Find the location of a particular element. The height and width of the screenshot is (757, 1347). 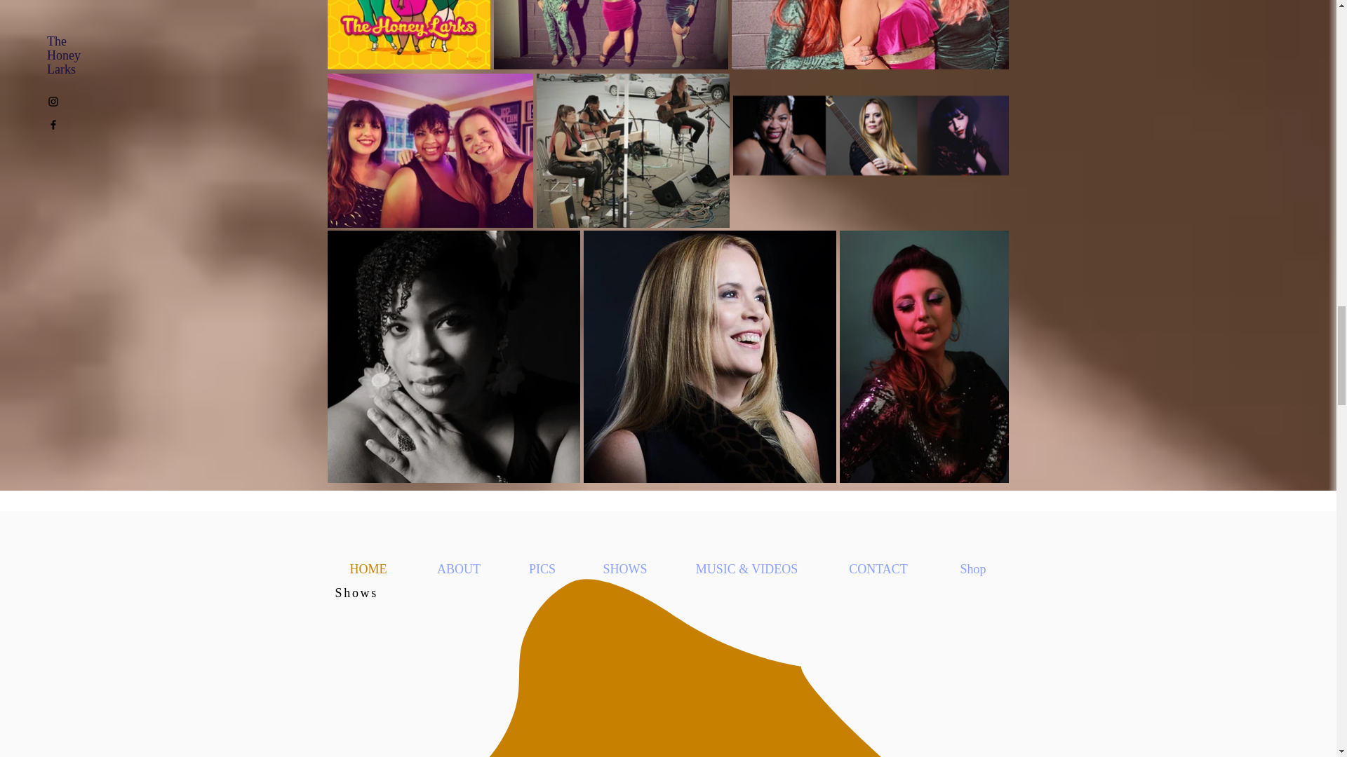

CONTACT is located at coordinates (877, 569).